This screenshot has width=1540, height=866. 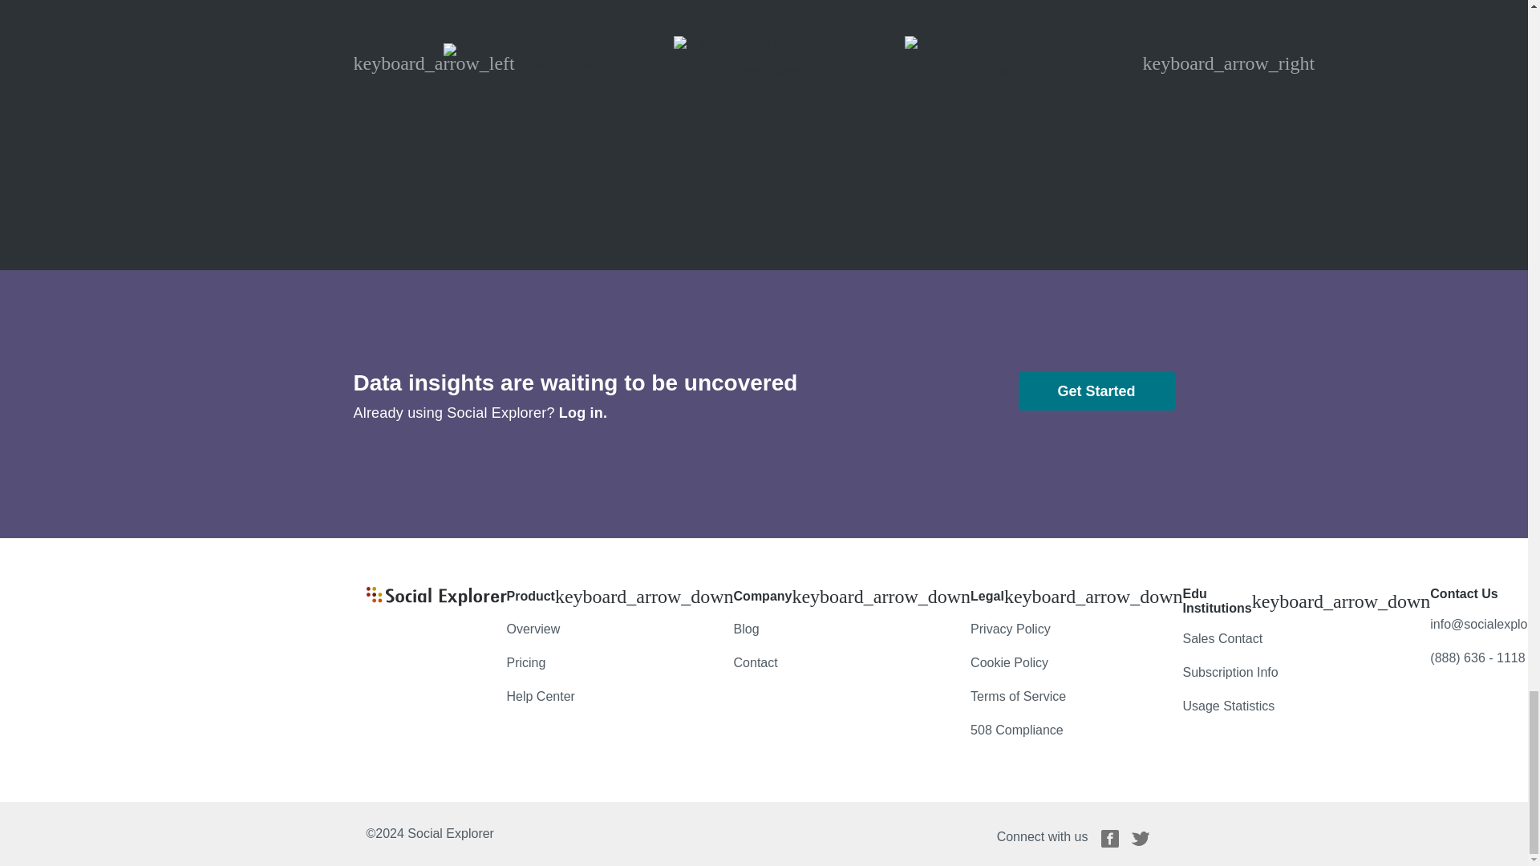 What do you see at coordinates (436, 601) in the screenshot?
I see `Social Explorer Company` at bounding box center [436, 601].